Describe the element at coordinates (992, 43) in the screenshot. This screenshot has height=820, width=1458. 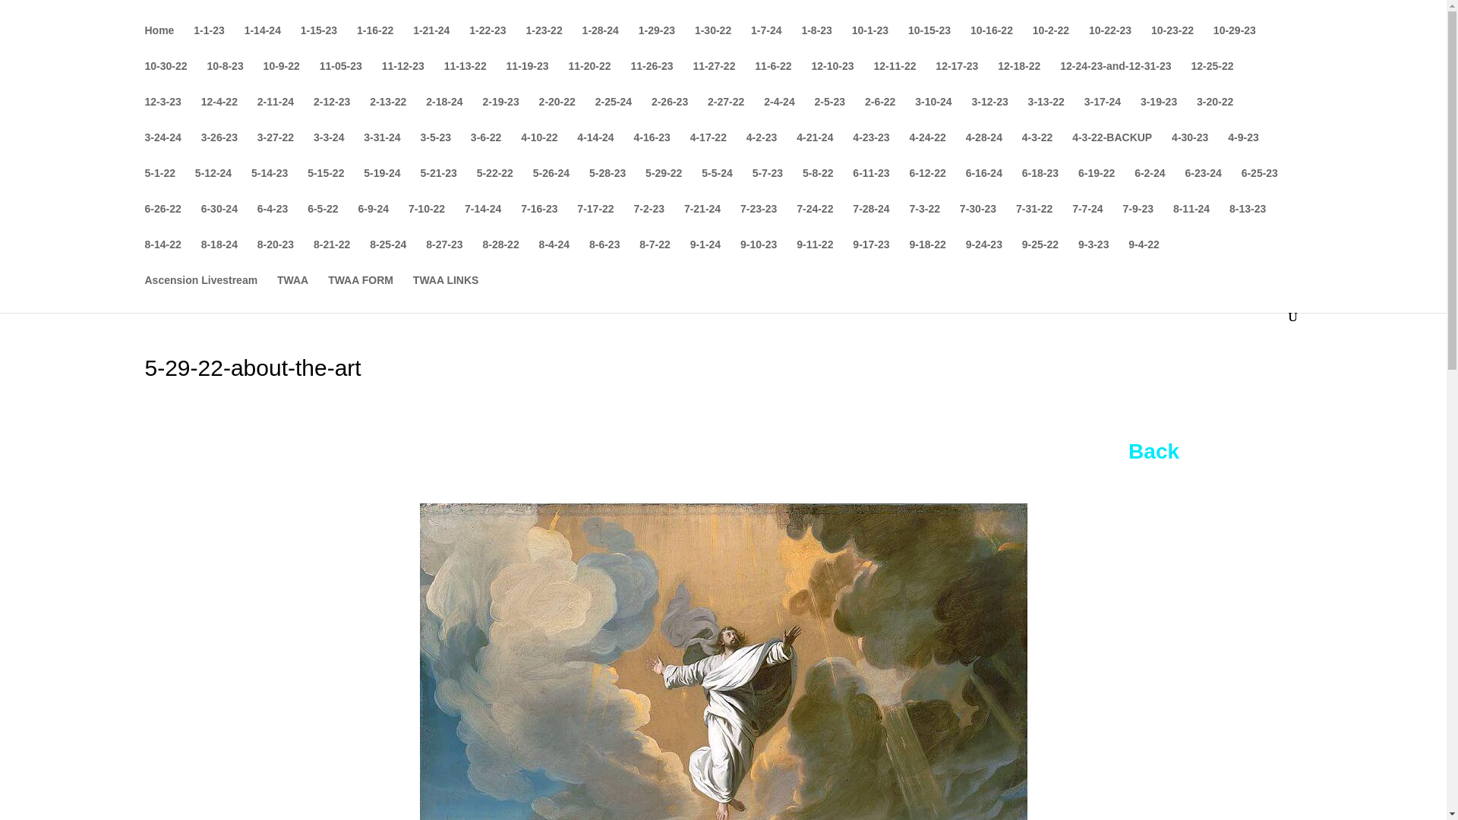
I see `10-16-22` at that location.